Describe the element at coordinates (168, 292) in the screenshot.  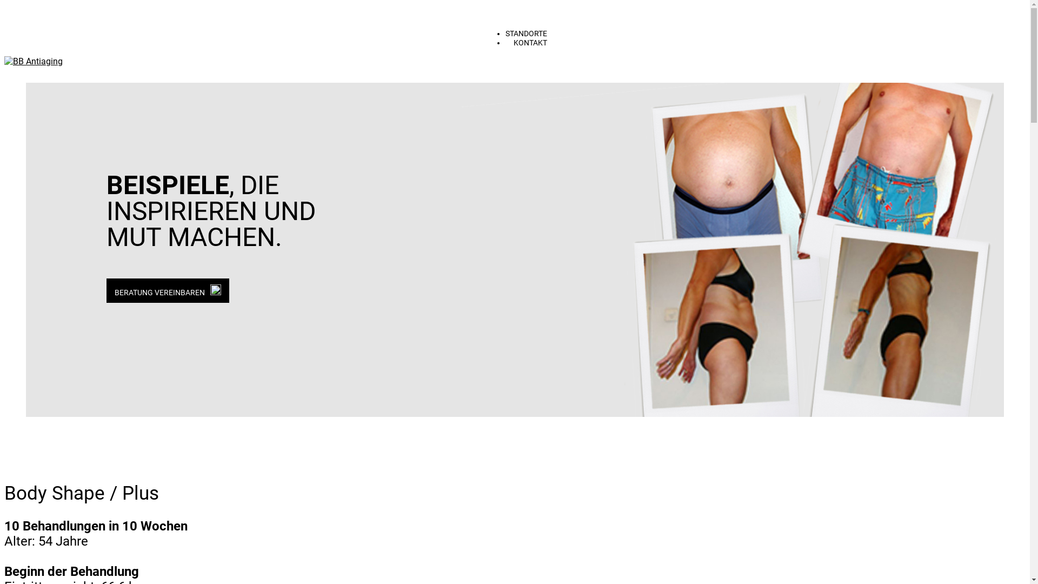
I see `BERATUNG VEREINBAREN` at that location.